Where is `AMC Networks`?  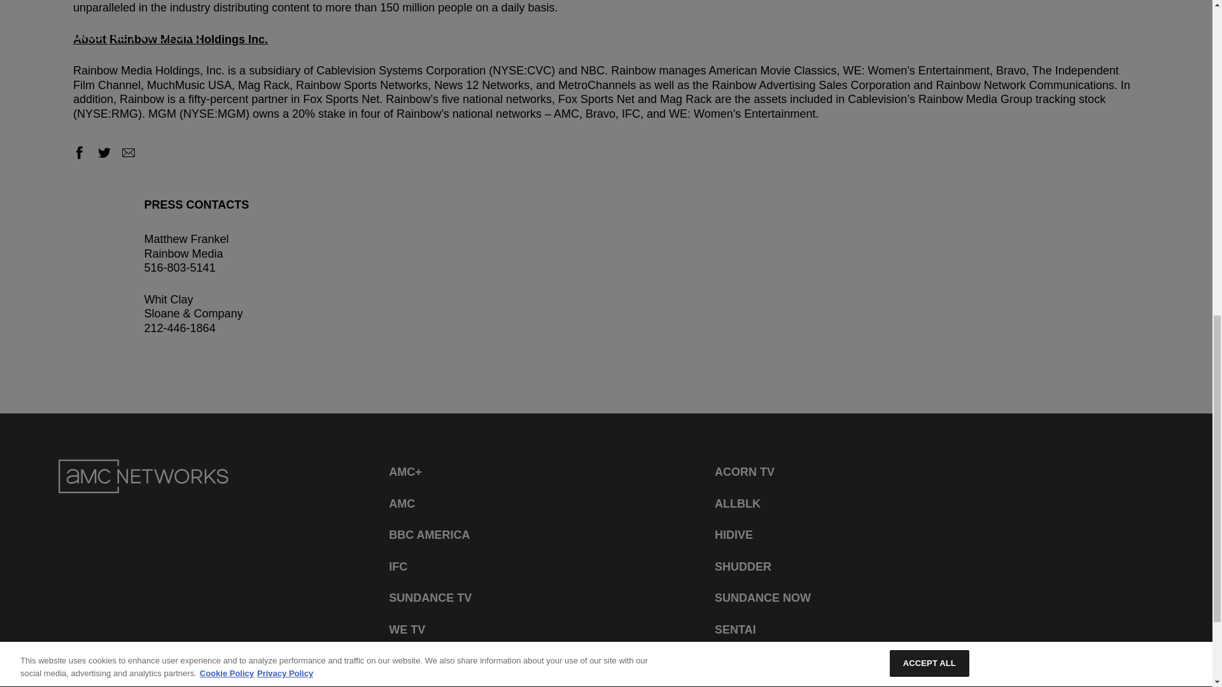 AMC Networks is located at coordinates (144, 476).